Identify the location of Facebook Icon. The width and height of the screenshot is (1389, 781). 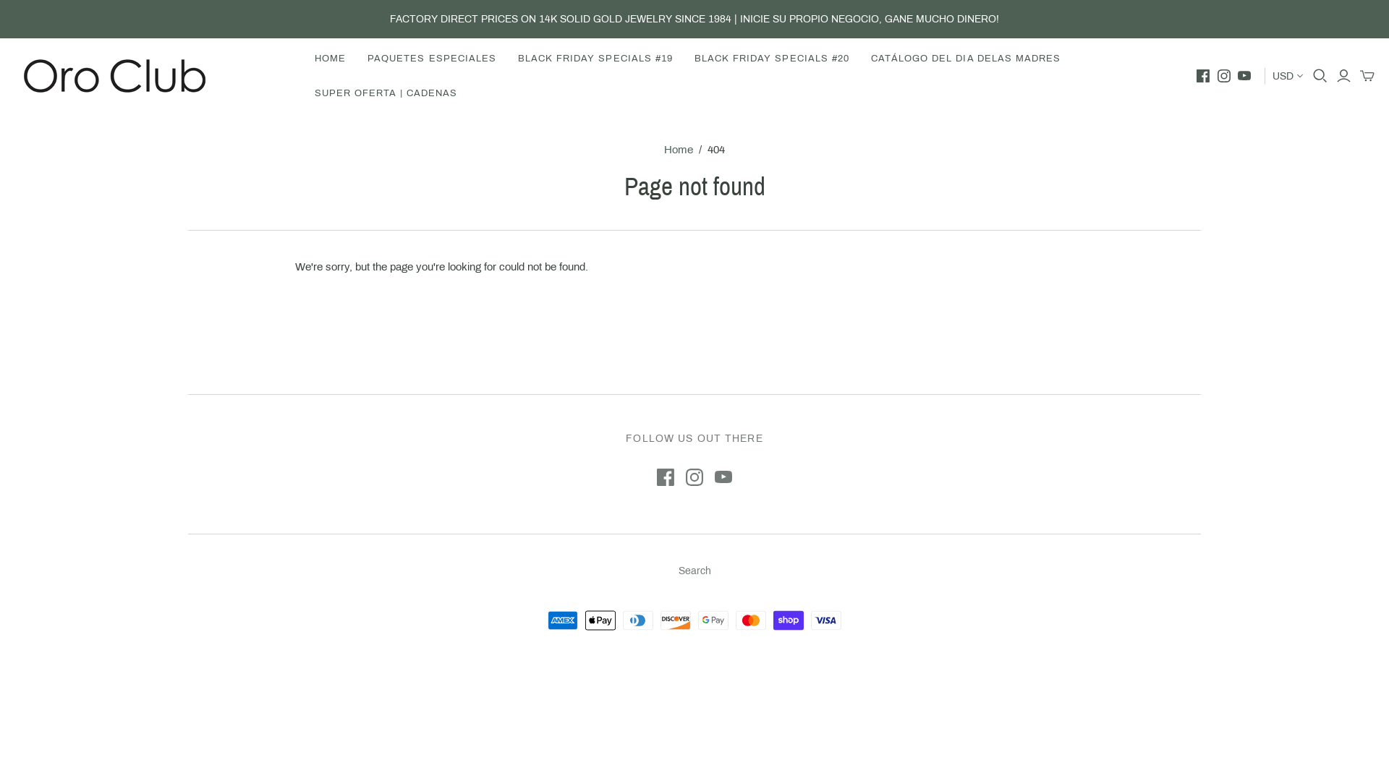
(666, 477).